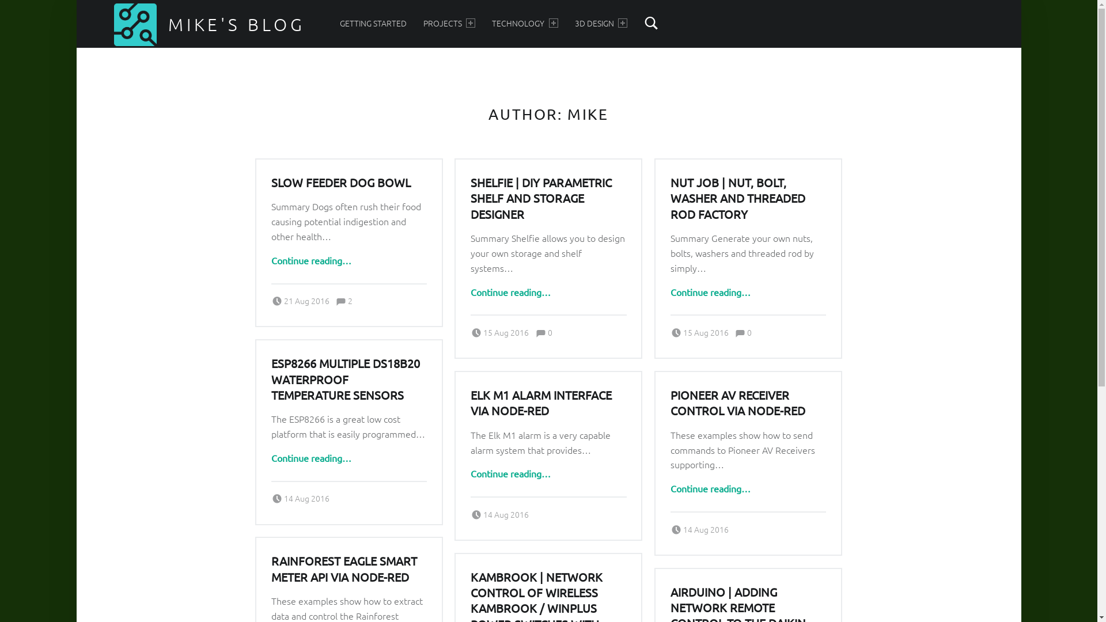 Image resolution: width=1106 pixels, height=622 pixels. What do you see at coordinates (338, 295) in the screenshot?
I see `mike` at bounding box center [338, 295].